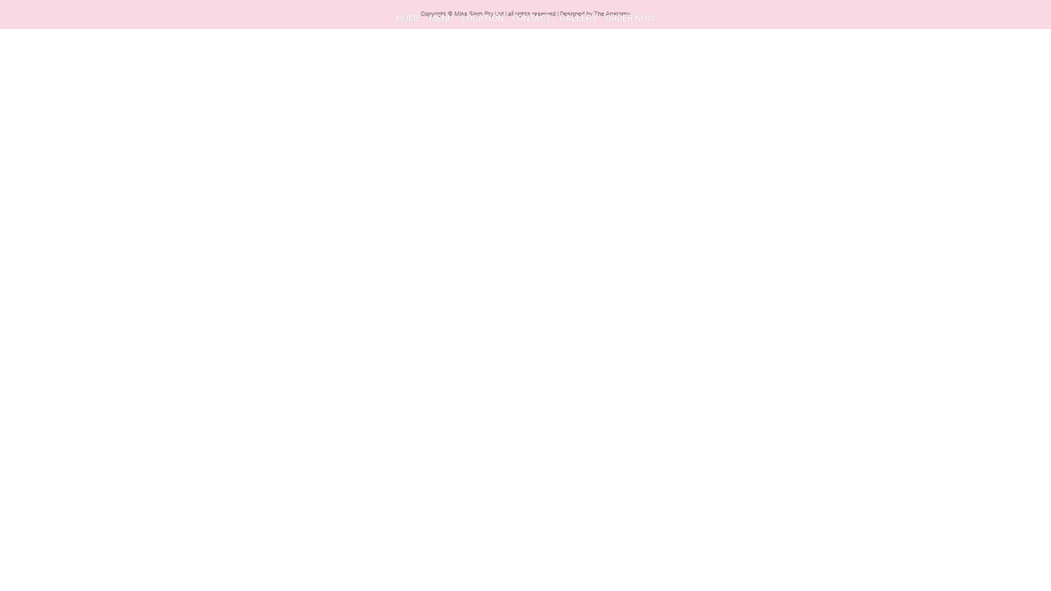  I want to click on ORDER NOW, so click(630, 19).